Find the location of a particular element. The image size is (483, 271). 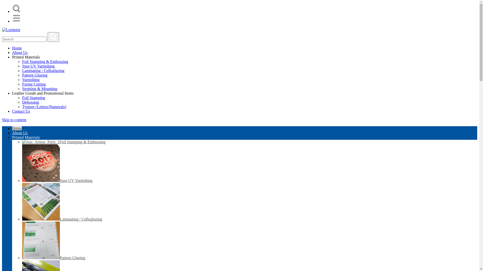

Foil Stamping & Embossing is located at coordinates (64, 142).